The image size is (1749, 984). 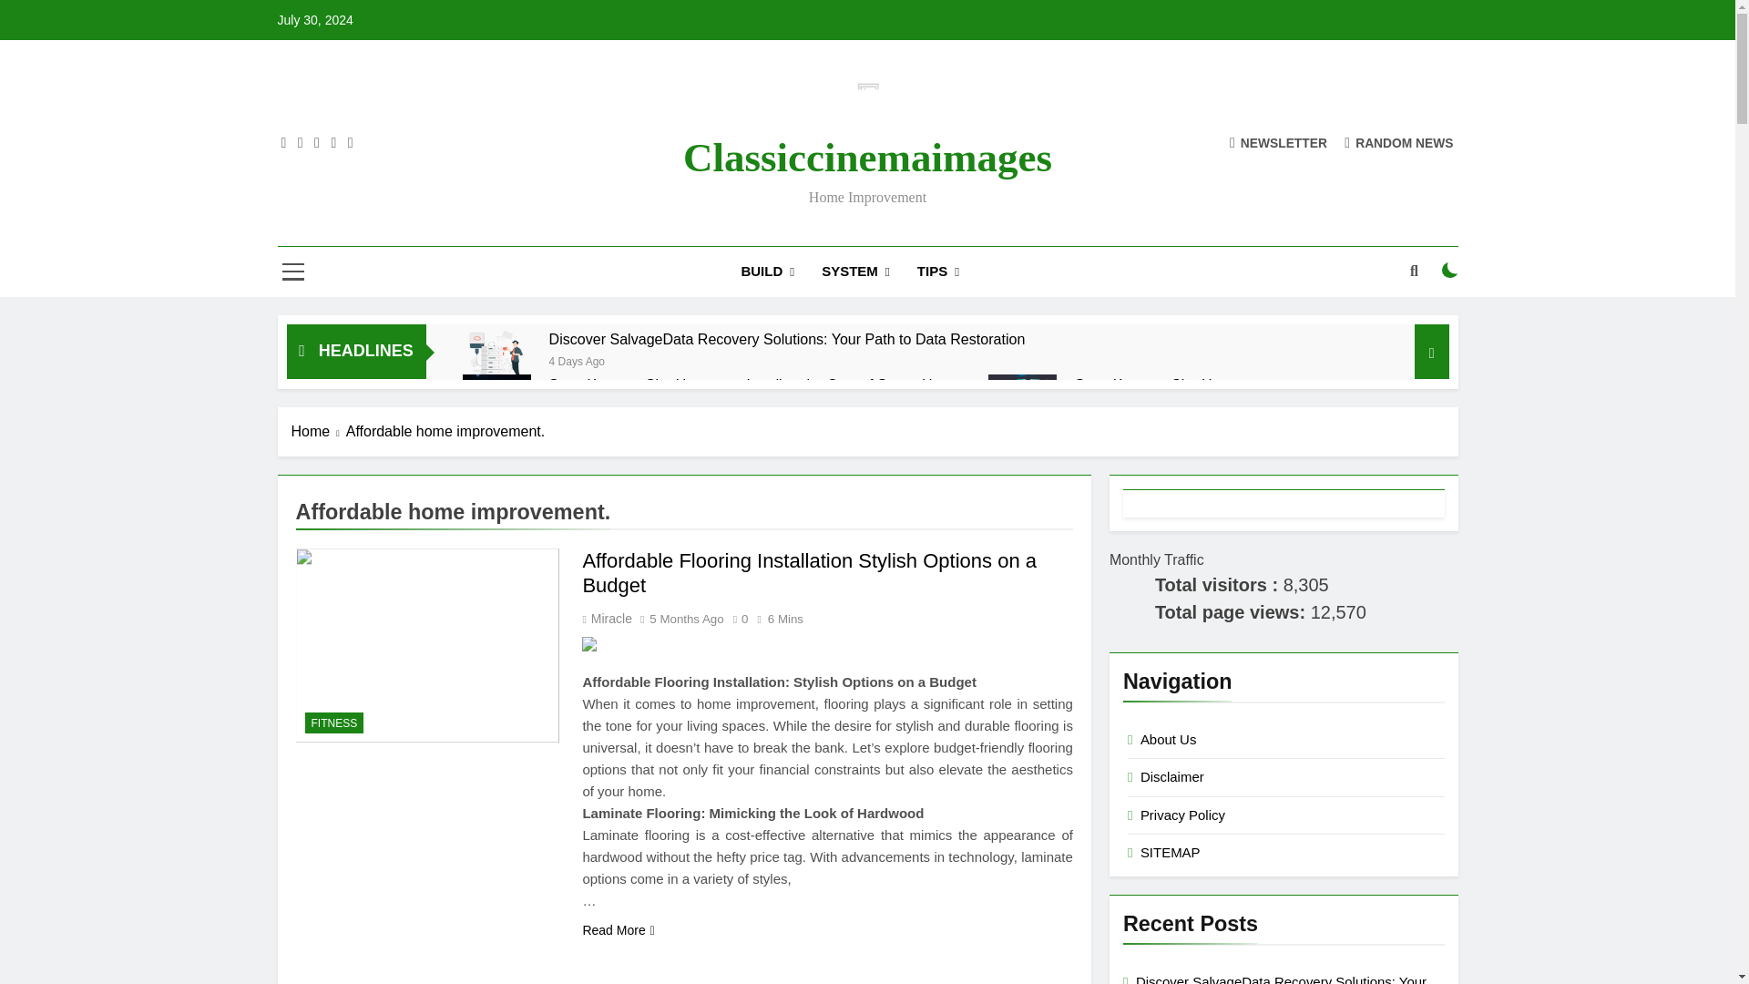 What do you see at coordinates (1399, 142) in the screenshot?
I see `RANDOM NEWS` at bounding box center [1399, 142].